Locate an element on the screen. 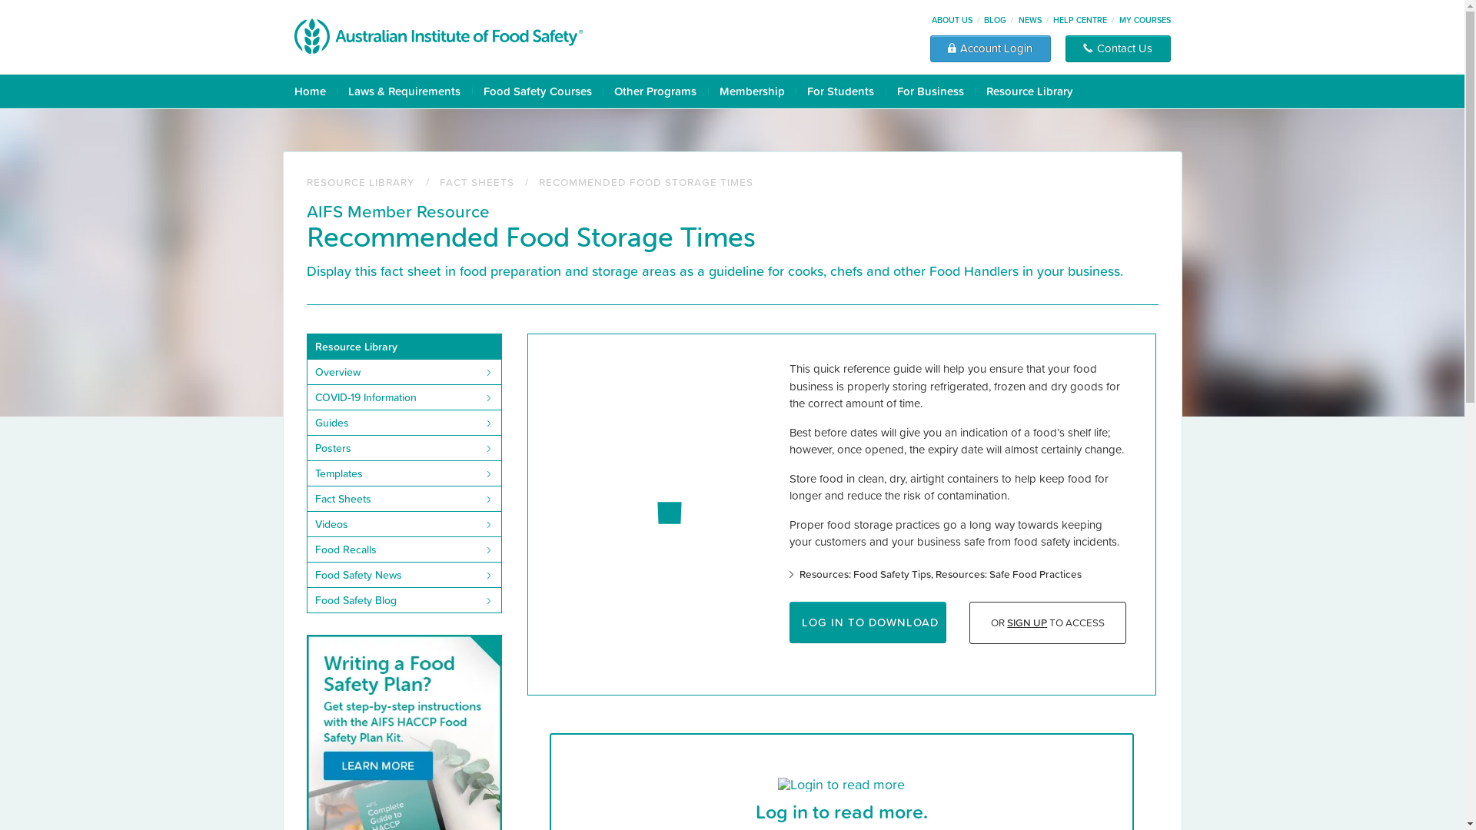 Image resolution: width=1476 pixels, height=830 pixels. Resources: Food Safety Tips is located at coordinates (866, 574).